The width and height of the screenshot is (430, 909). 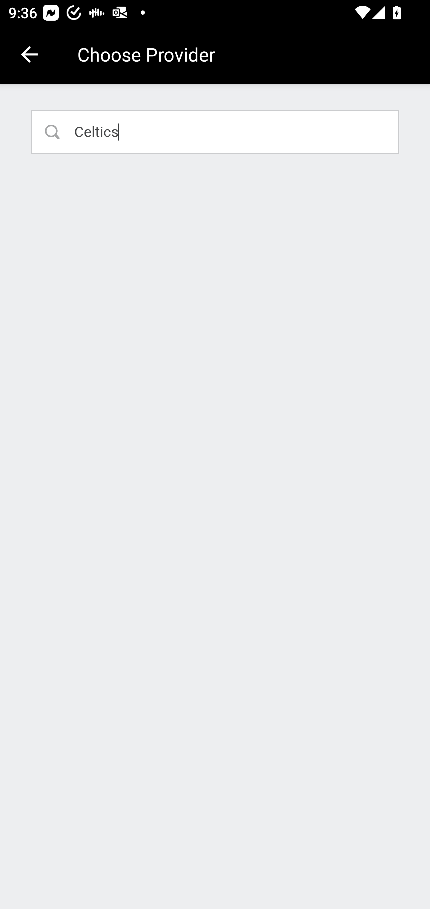 What do you see at coordinates (216, 132) in the screenshot?
I see `Celtics` at bounding box center [216, 132].